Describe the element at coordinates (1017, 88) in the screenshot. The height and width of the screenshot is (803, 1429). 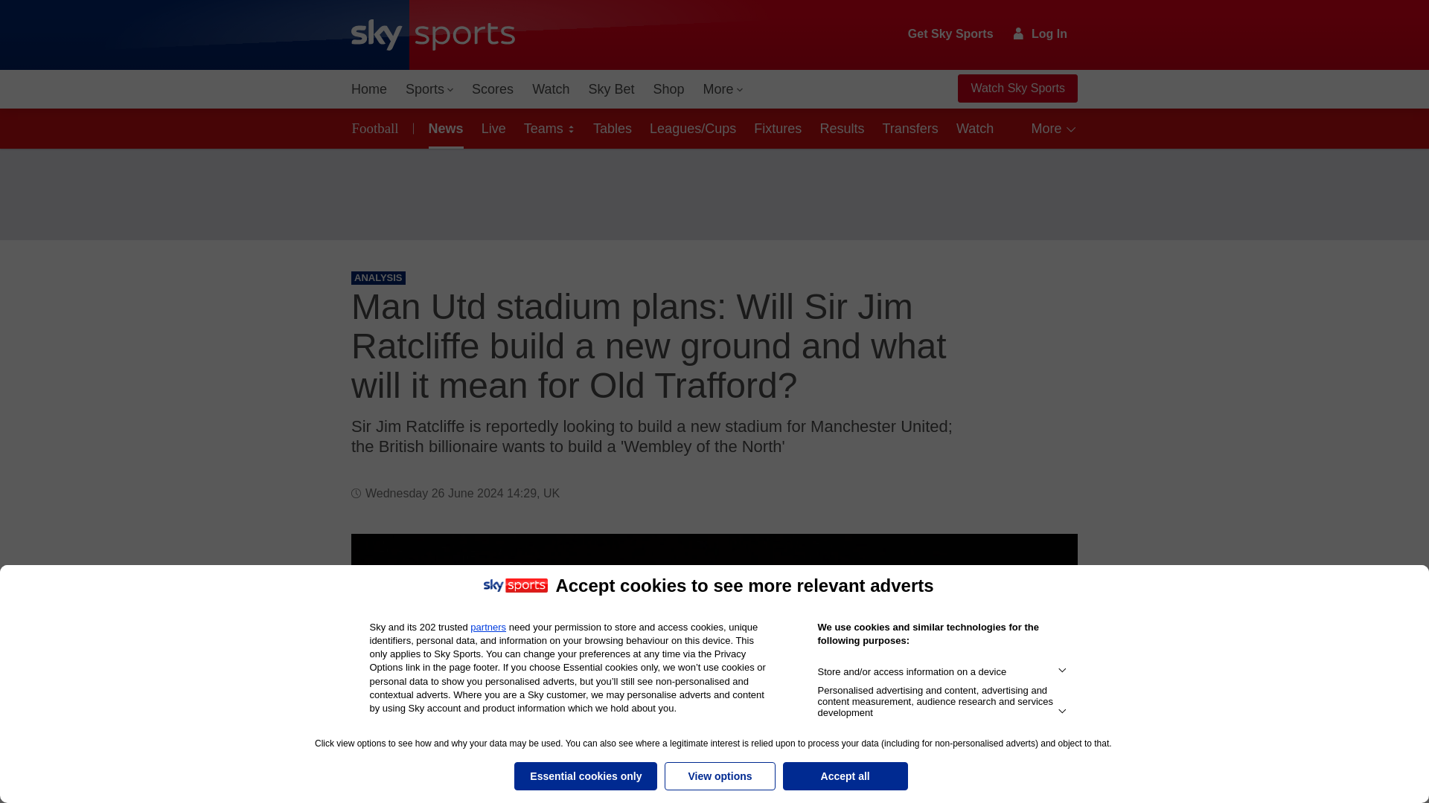
I see `Watch Sky Sports` at that location.